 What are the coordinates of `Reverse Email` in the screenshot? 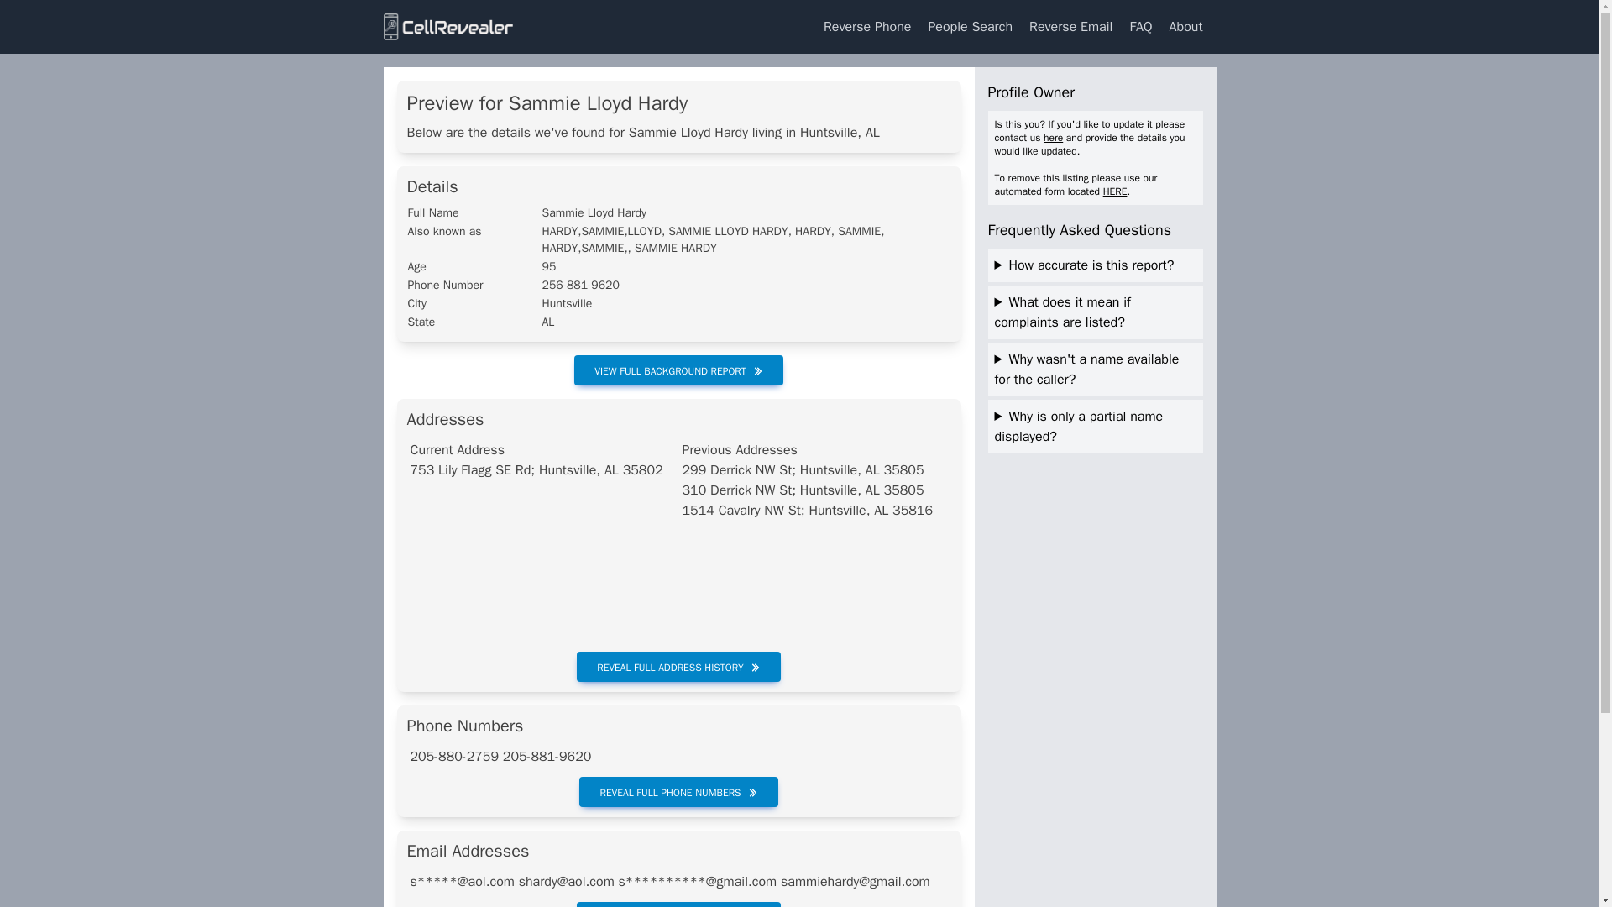 It's located at (1070, 27).